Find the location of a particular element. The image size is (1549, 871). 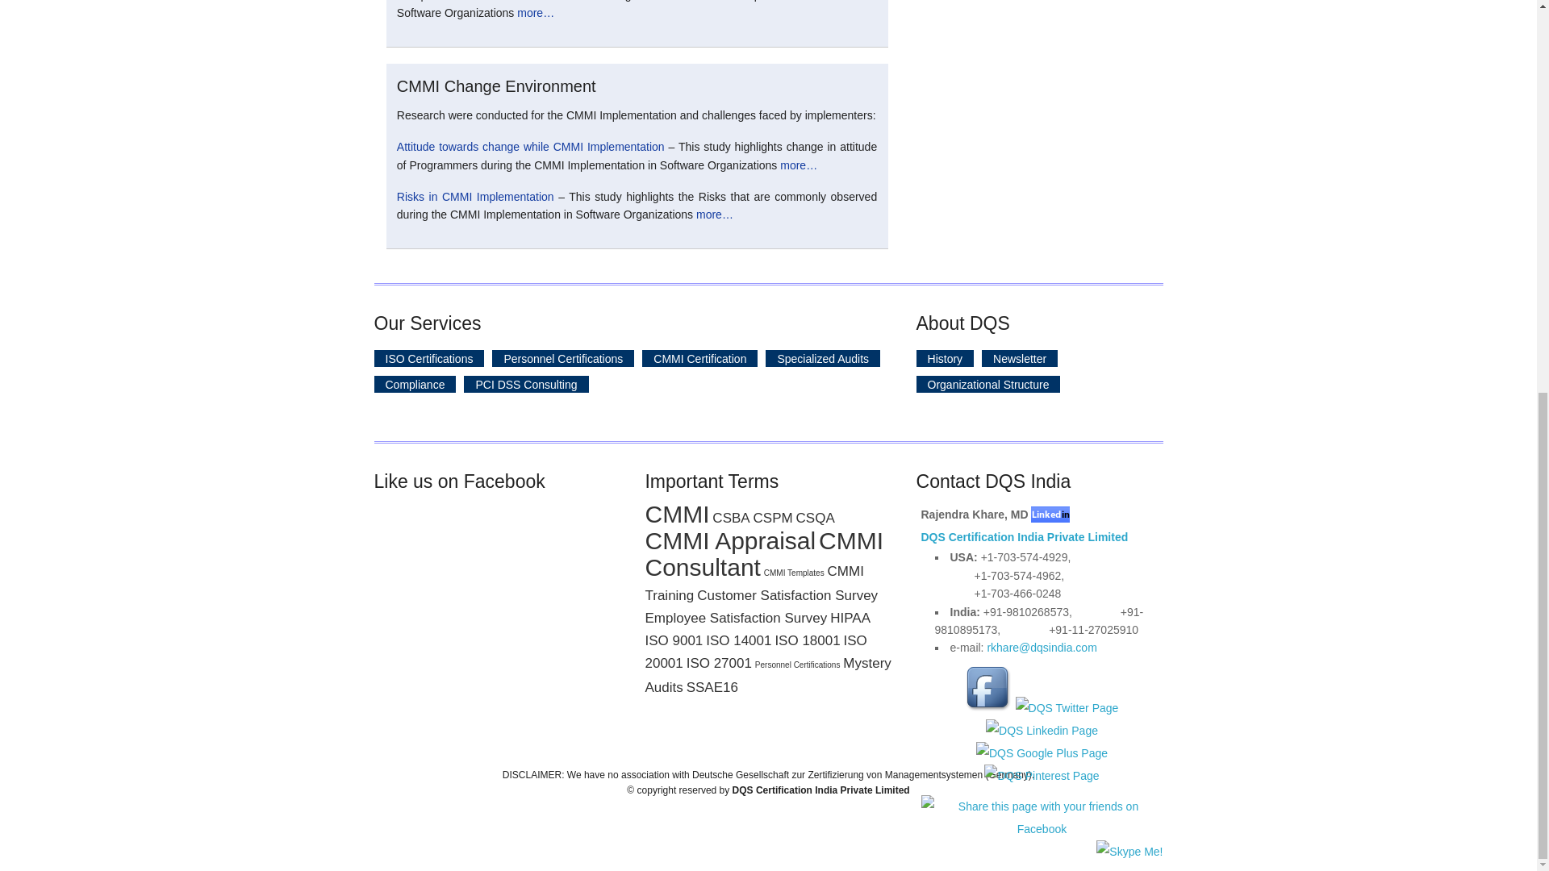

Customer Satisfaction Survey is located at coordinates (787, 595).